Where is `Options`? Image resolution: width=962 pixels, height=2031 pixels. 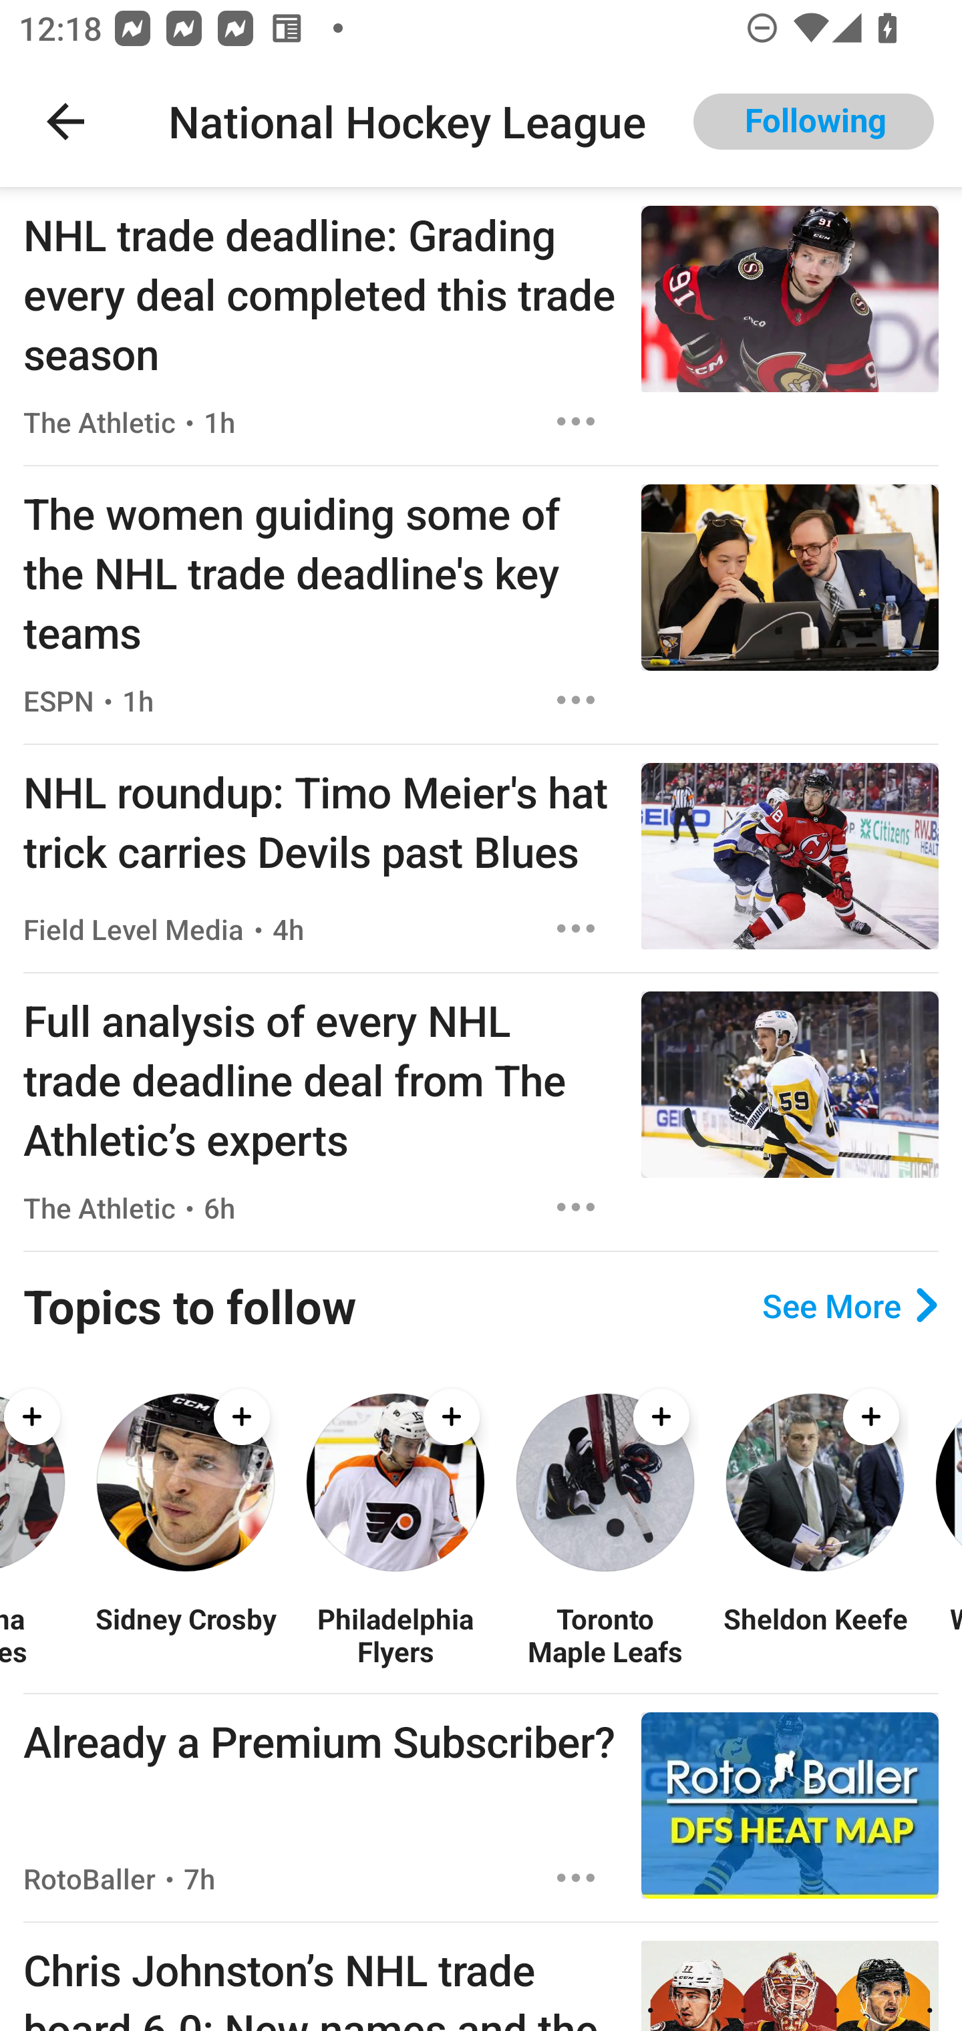
Options is located at coordinates (576, 700).